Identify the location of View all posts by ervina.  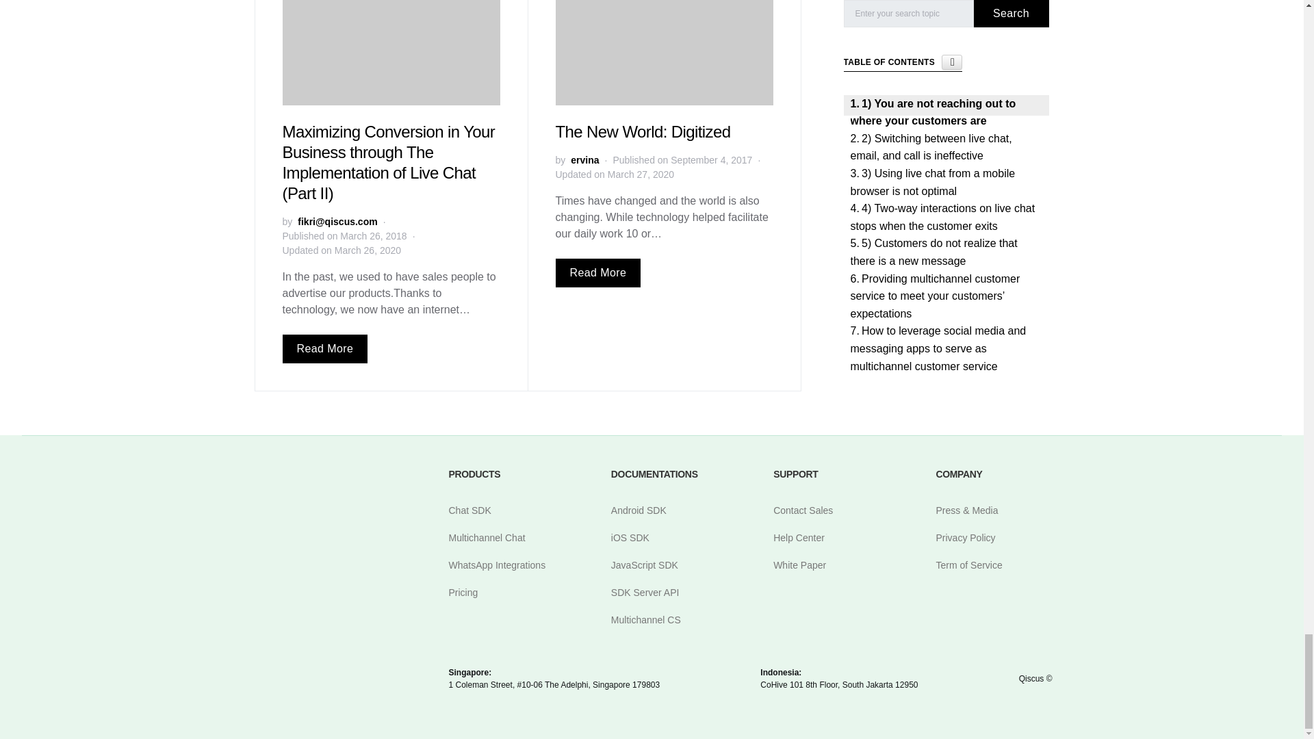
(584, 159).